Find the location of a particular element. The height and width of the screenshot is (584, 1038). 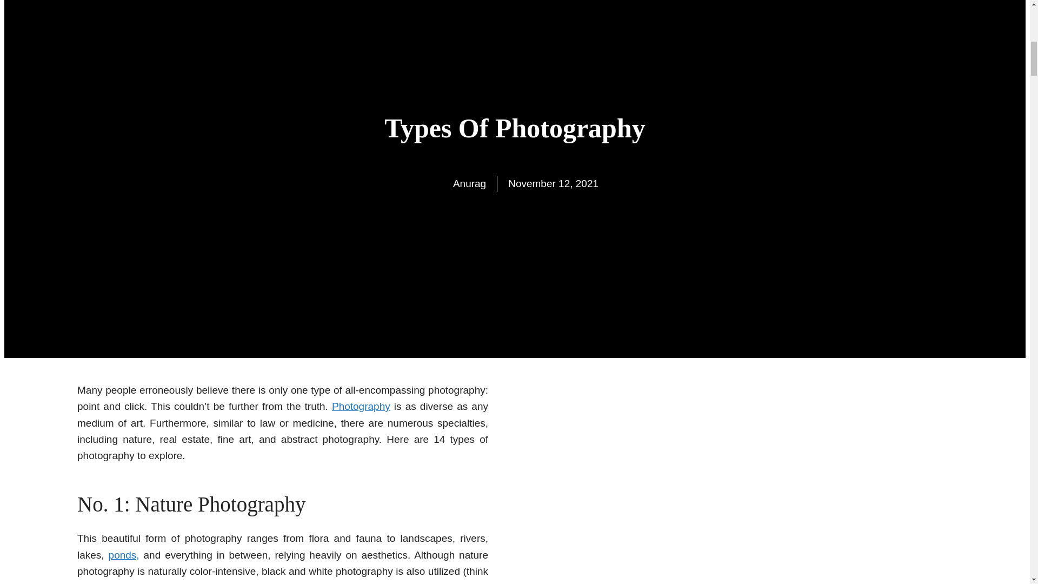

Photography is located at coordinates (361, 406).